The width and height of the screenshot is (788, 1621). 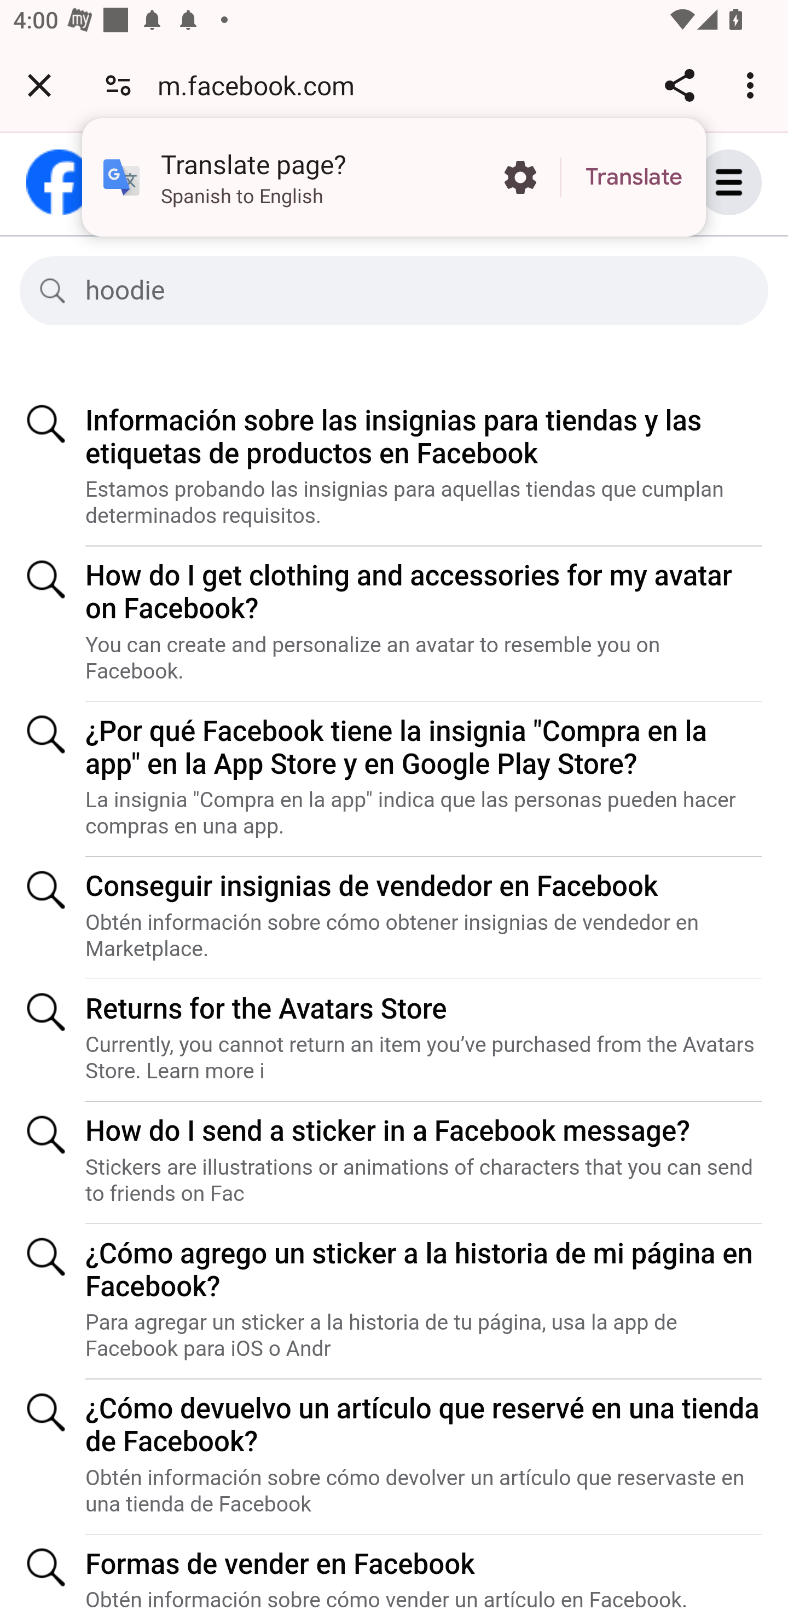 I want to click on Customize and control Google Chrome, so click(x=753, y=85).